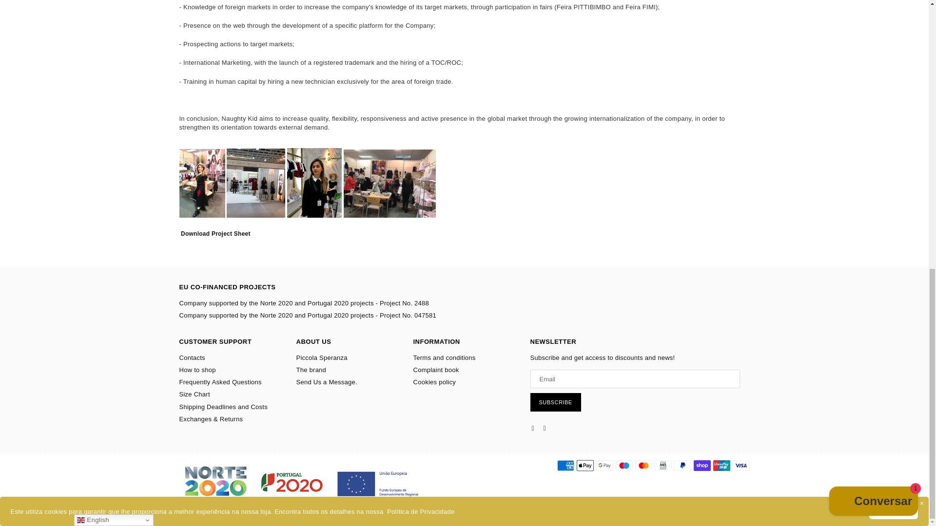  Describe the element at coordinates (604, 465) in the screenshot. I see `Google Pay` at that location.